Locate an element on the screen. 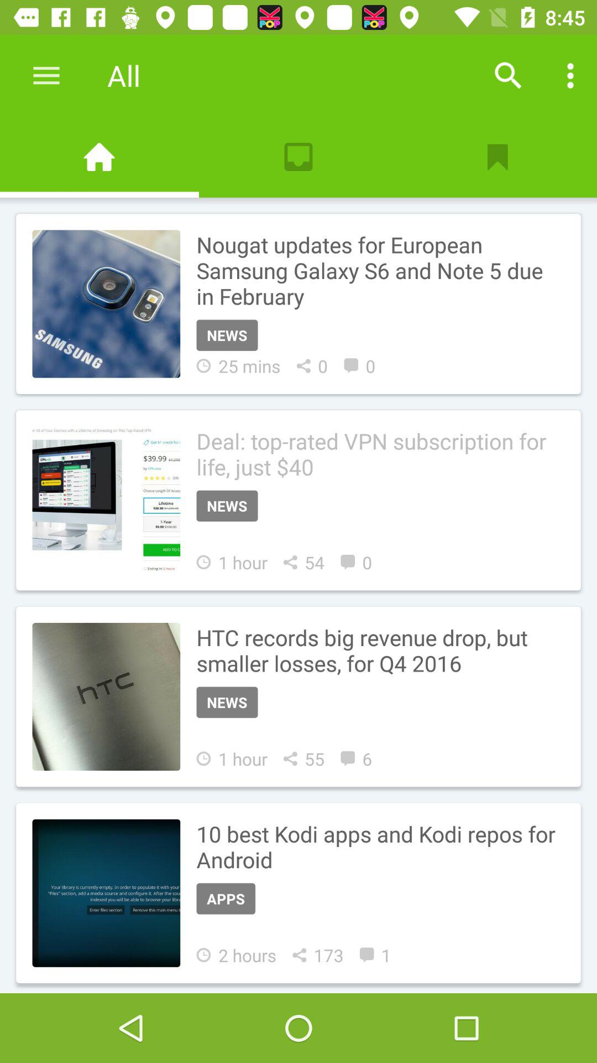 The height and width of the screenshot is (1063, 597). options is located at coordinates (570, 75).